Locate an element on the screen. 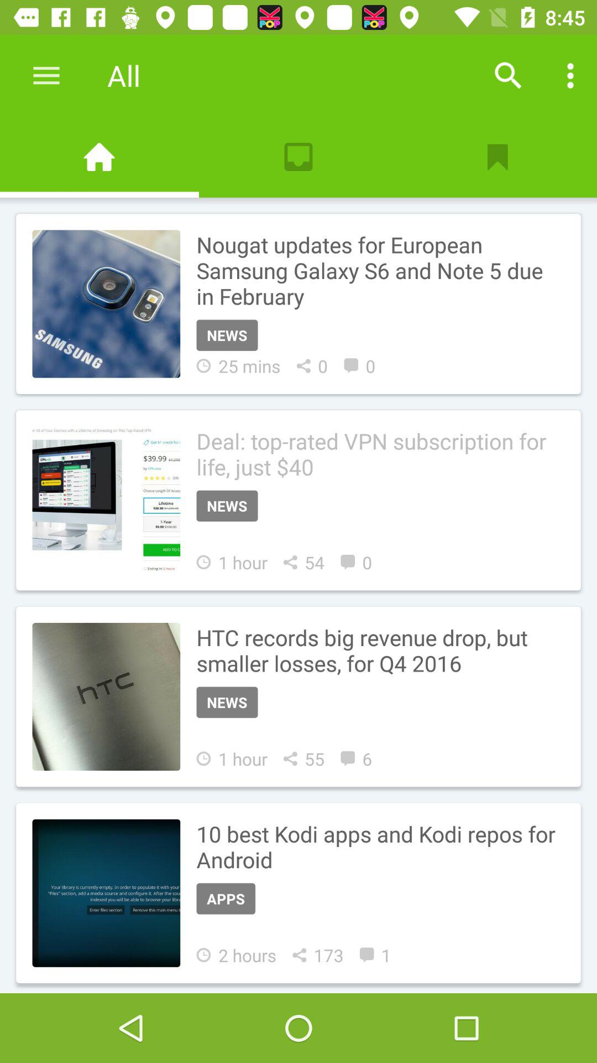 The height and width of the screenshot is (1063, 597). options is located at coordinates (570, 75).